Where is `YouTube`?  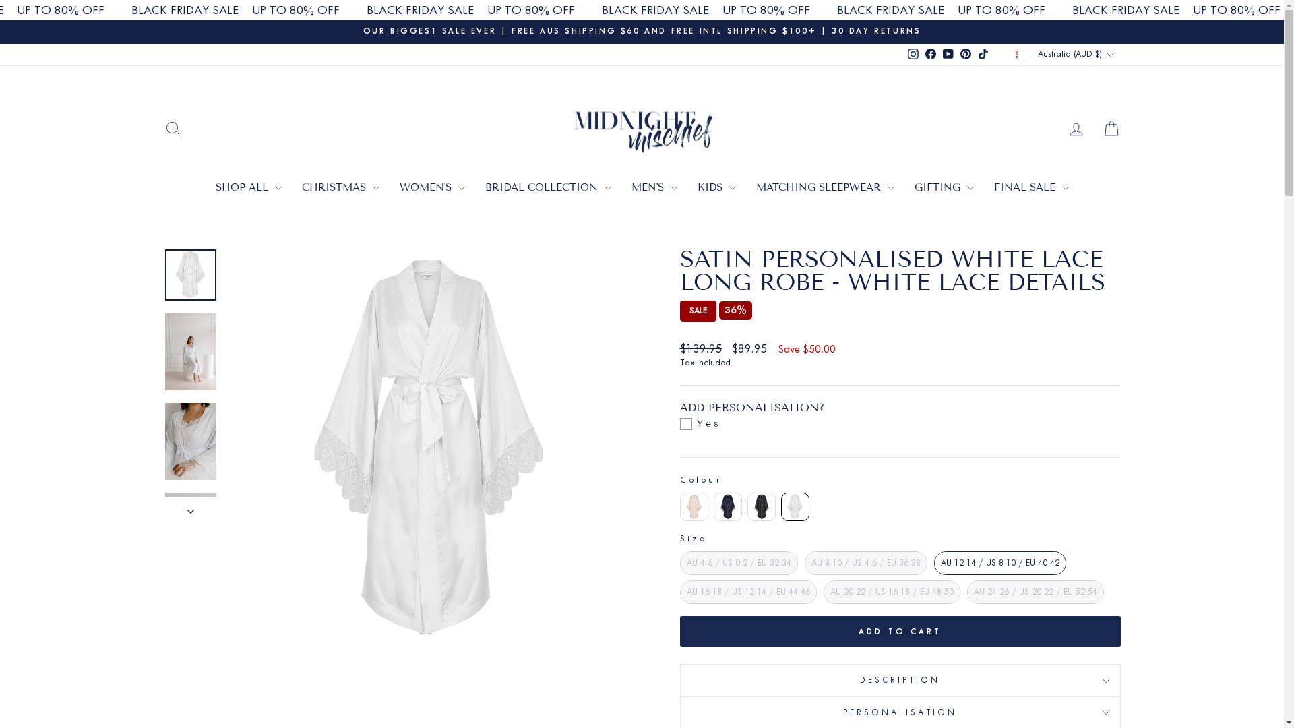 YouTube is located at coordinates (948, 55).